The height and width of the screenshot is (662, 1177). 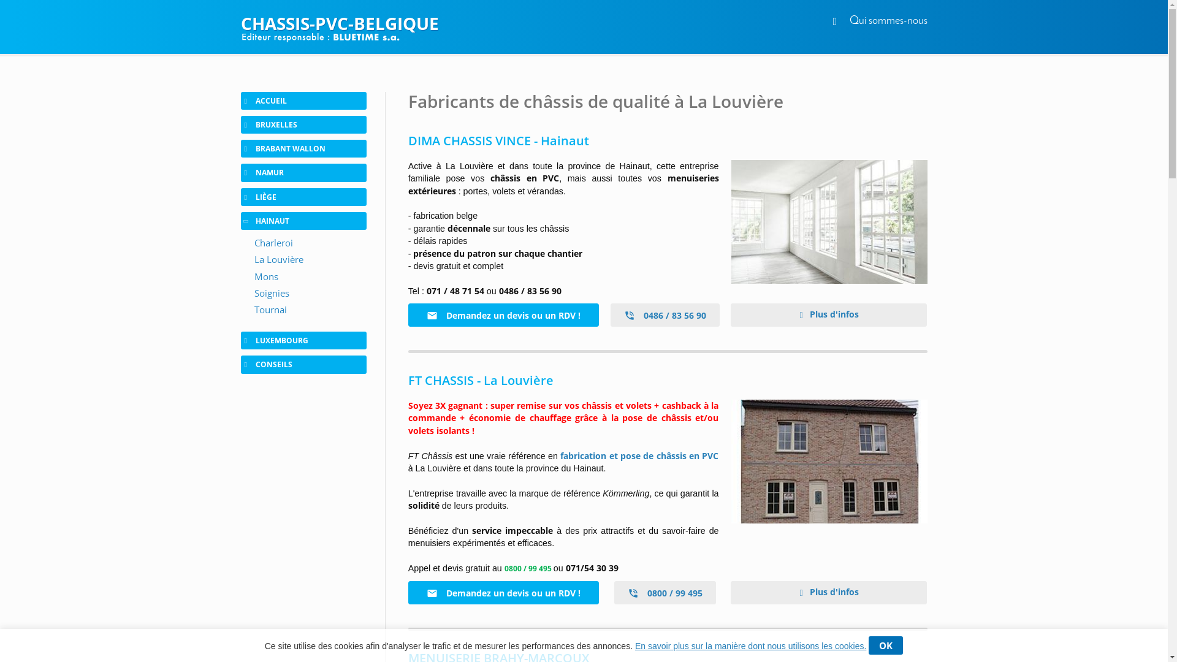 I want to click on Qui sommes-nous, so click(x=889, y=21).